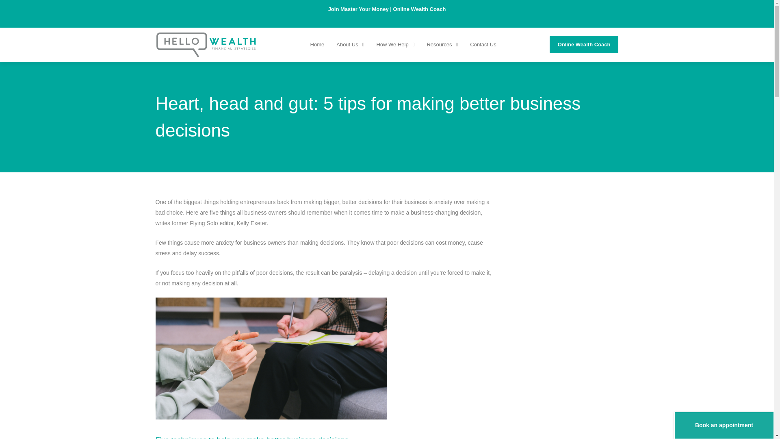  I want to click on About Us, so click(350, 45).